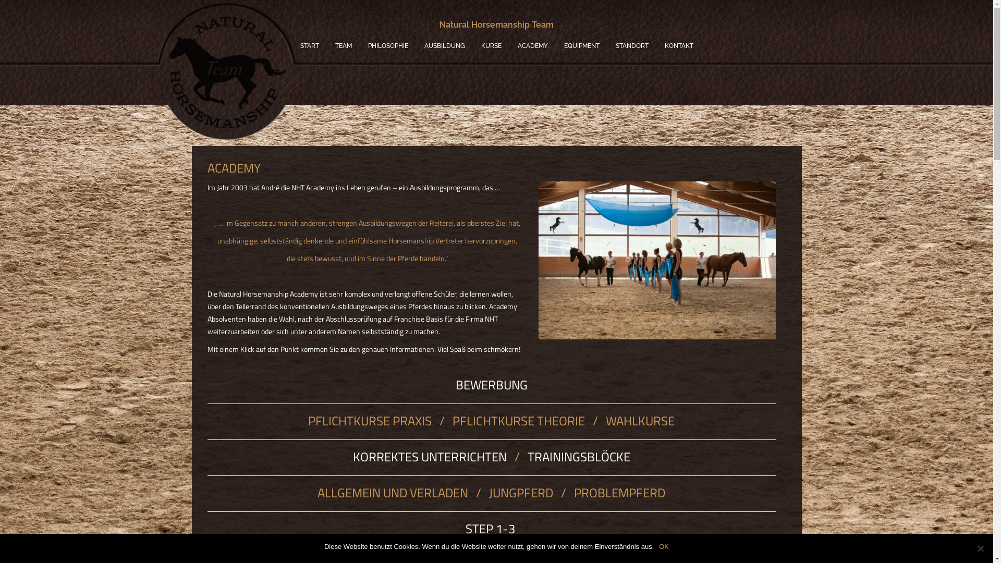  What do you see at coordinates (445, 46) in the screenshot?
I see `AUSBILDUNG` at bounding box center [445, 46].